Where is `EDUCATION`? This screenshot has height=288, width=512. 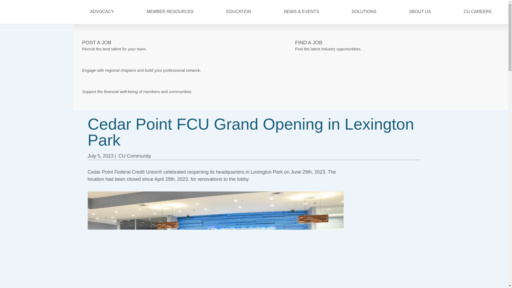
EDUCATION is located at coordinates (239, 12).